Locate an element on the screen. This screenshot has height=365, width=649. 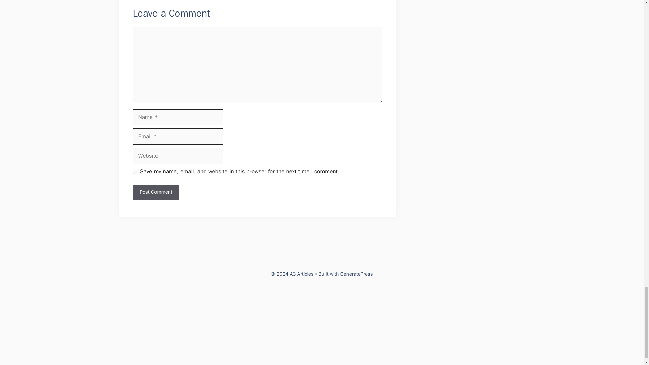
yes is located at coordinates (135, 172).